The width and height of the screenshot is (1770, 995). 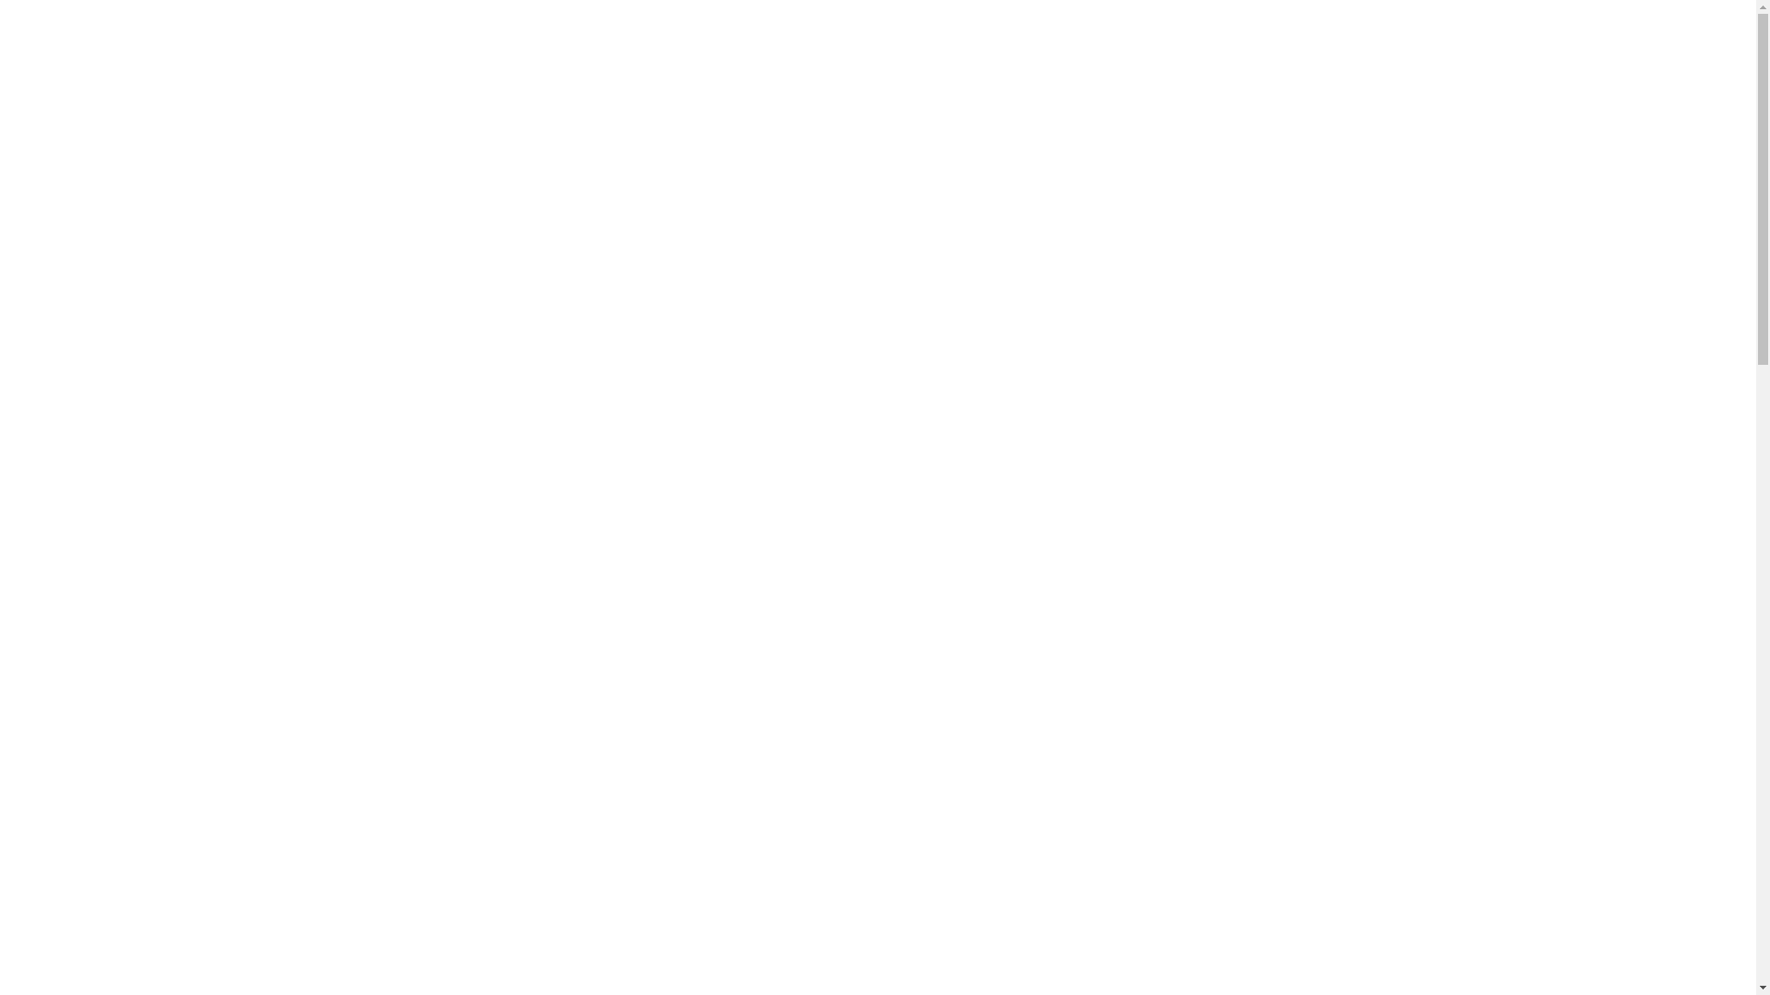 What do you see at coordinates (78, 298) in the screenshot?
I see `LL Neelesh` at bounding box center [78, 298].